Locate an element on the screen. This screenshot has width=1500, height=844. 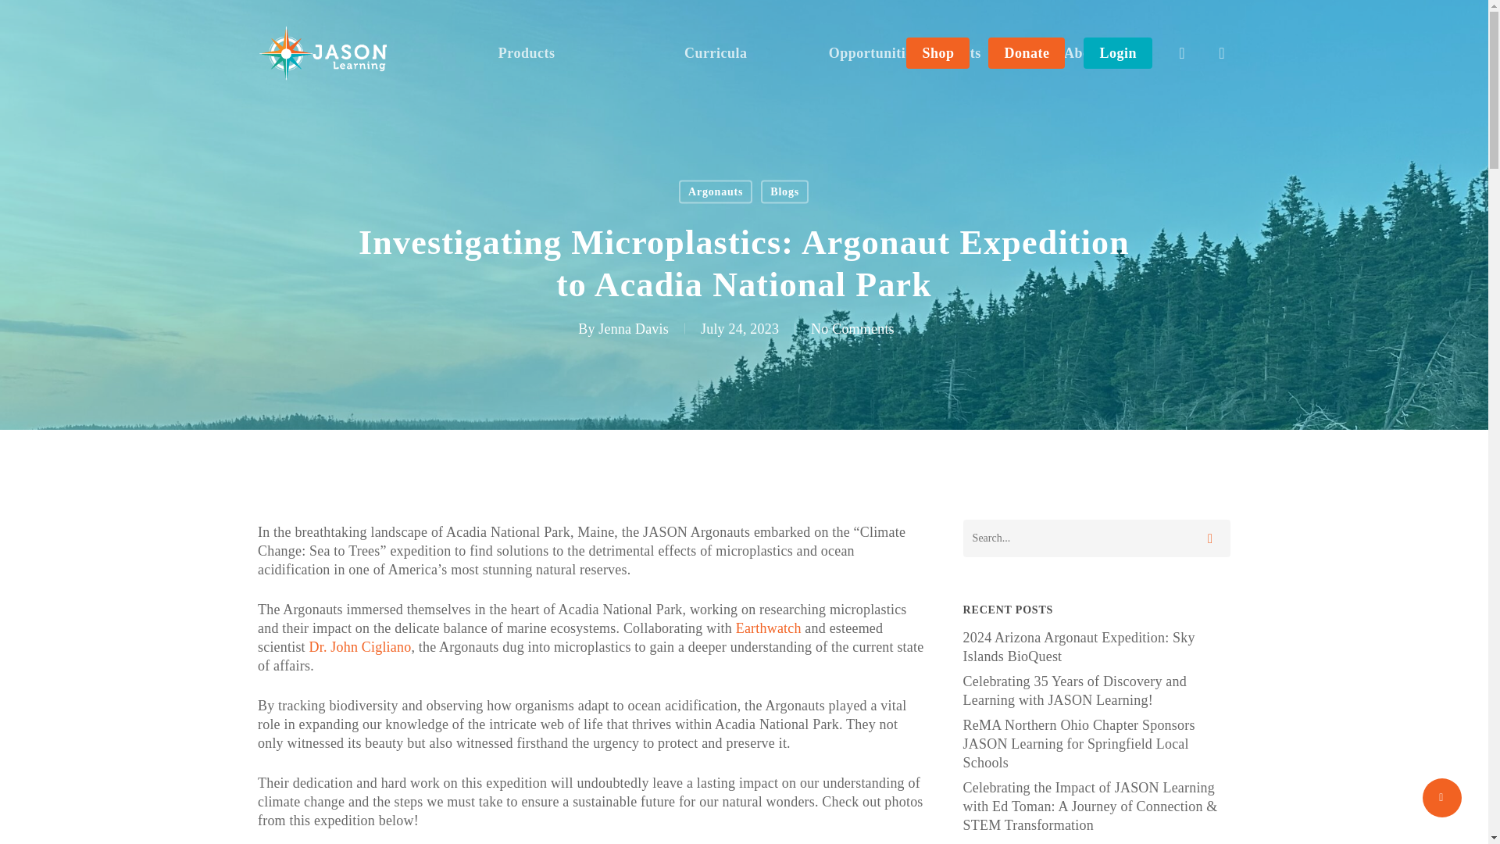
Products is located at coordinates (527, 53).